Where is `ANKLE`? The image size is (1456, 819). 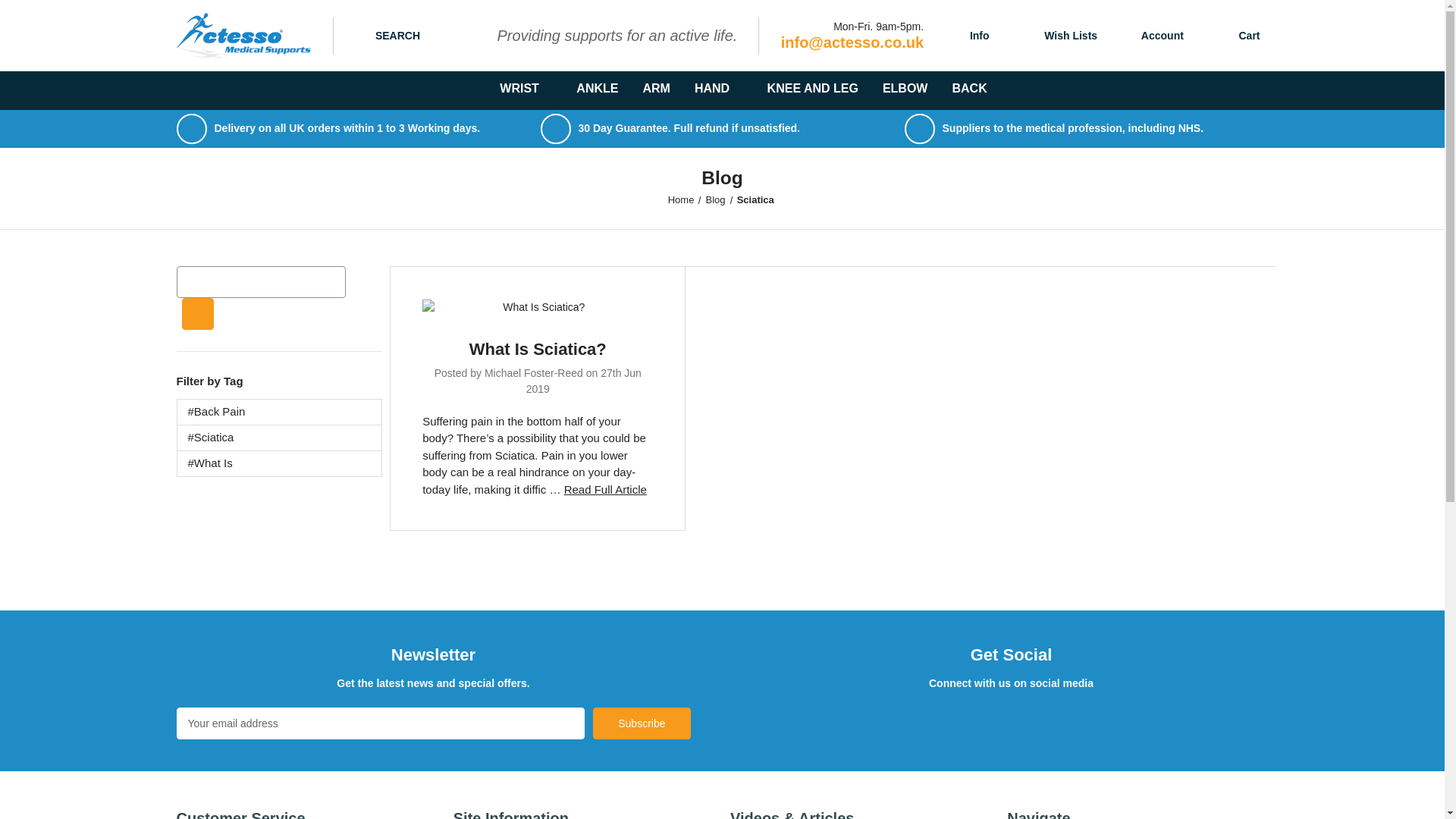
ANKLE is located at coordinates (598, 89).